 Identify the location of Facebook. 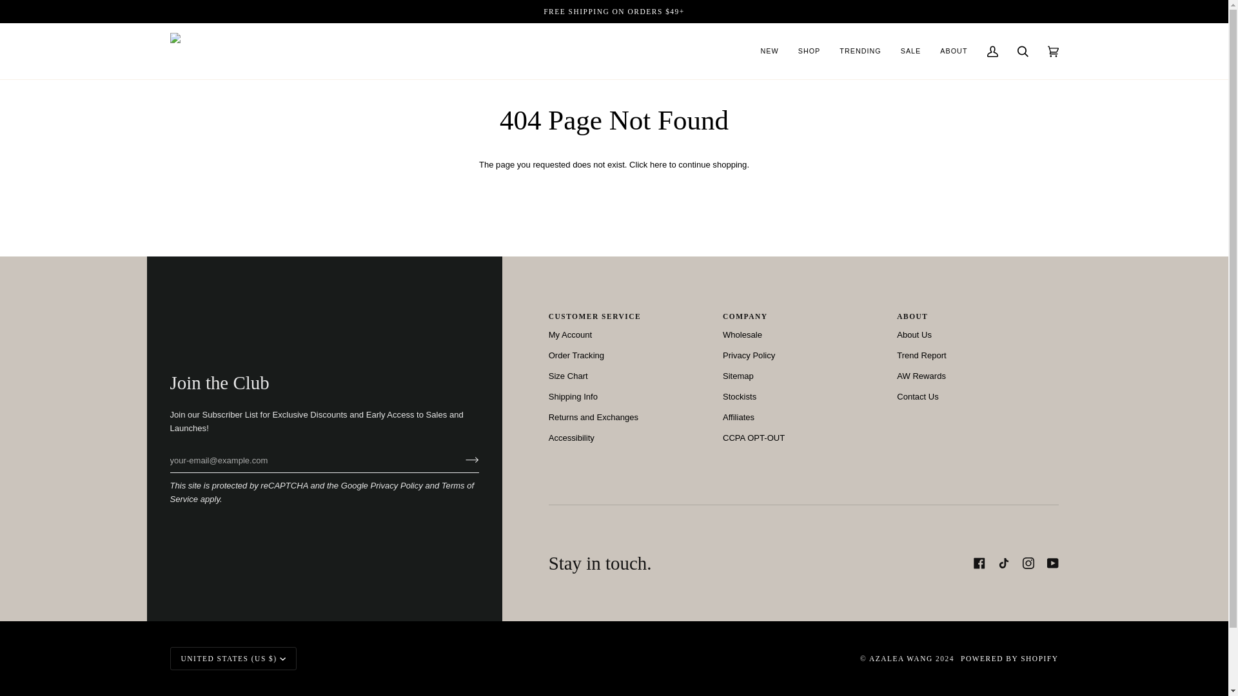
(979, 563).